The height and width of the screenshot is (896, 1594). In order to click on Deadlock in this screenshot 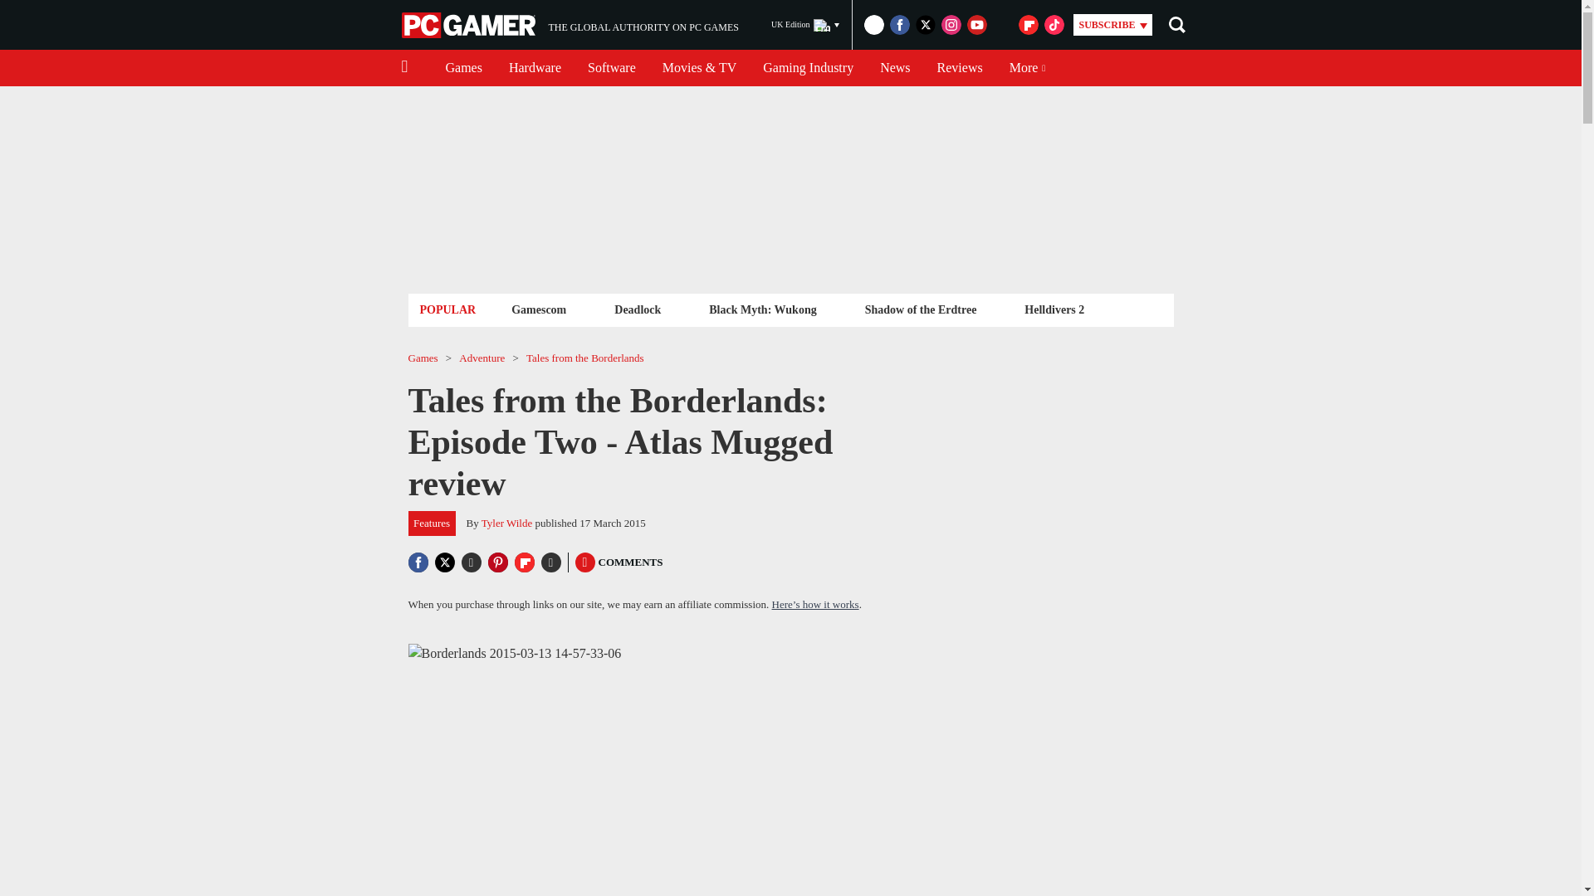, I will do `click(611, 68)`.